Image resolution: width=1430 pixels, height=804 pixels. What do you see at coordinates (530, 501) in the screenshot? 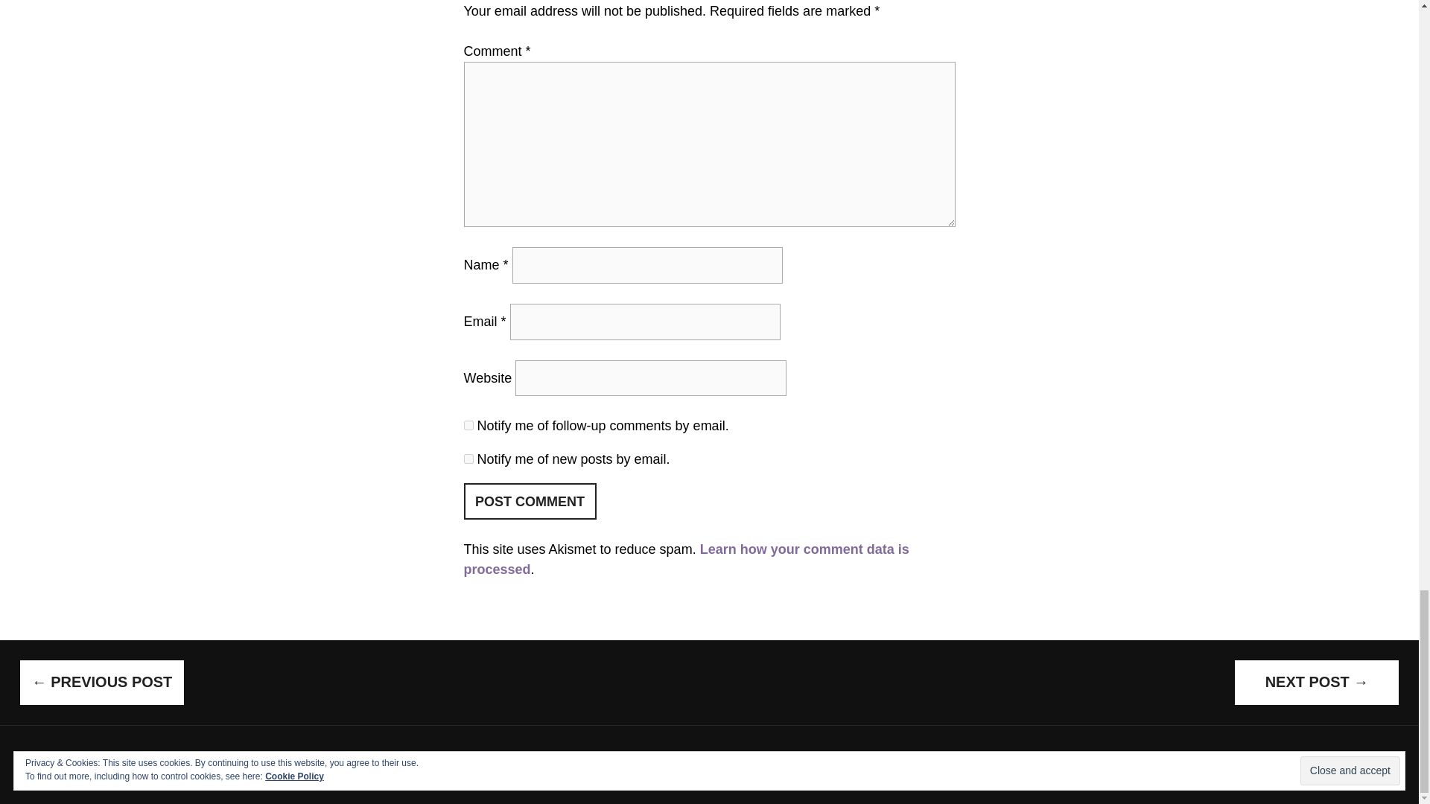
I see `Post Comment` at bounding box center [530, 501].